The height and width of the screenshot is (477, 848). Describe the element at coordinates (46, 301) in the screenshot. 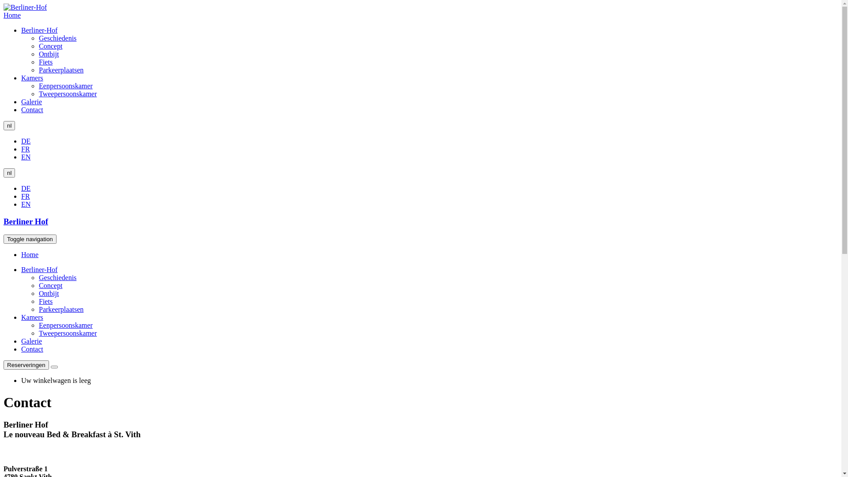

I see `Fiets` at that location.